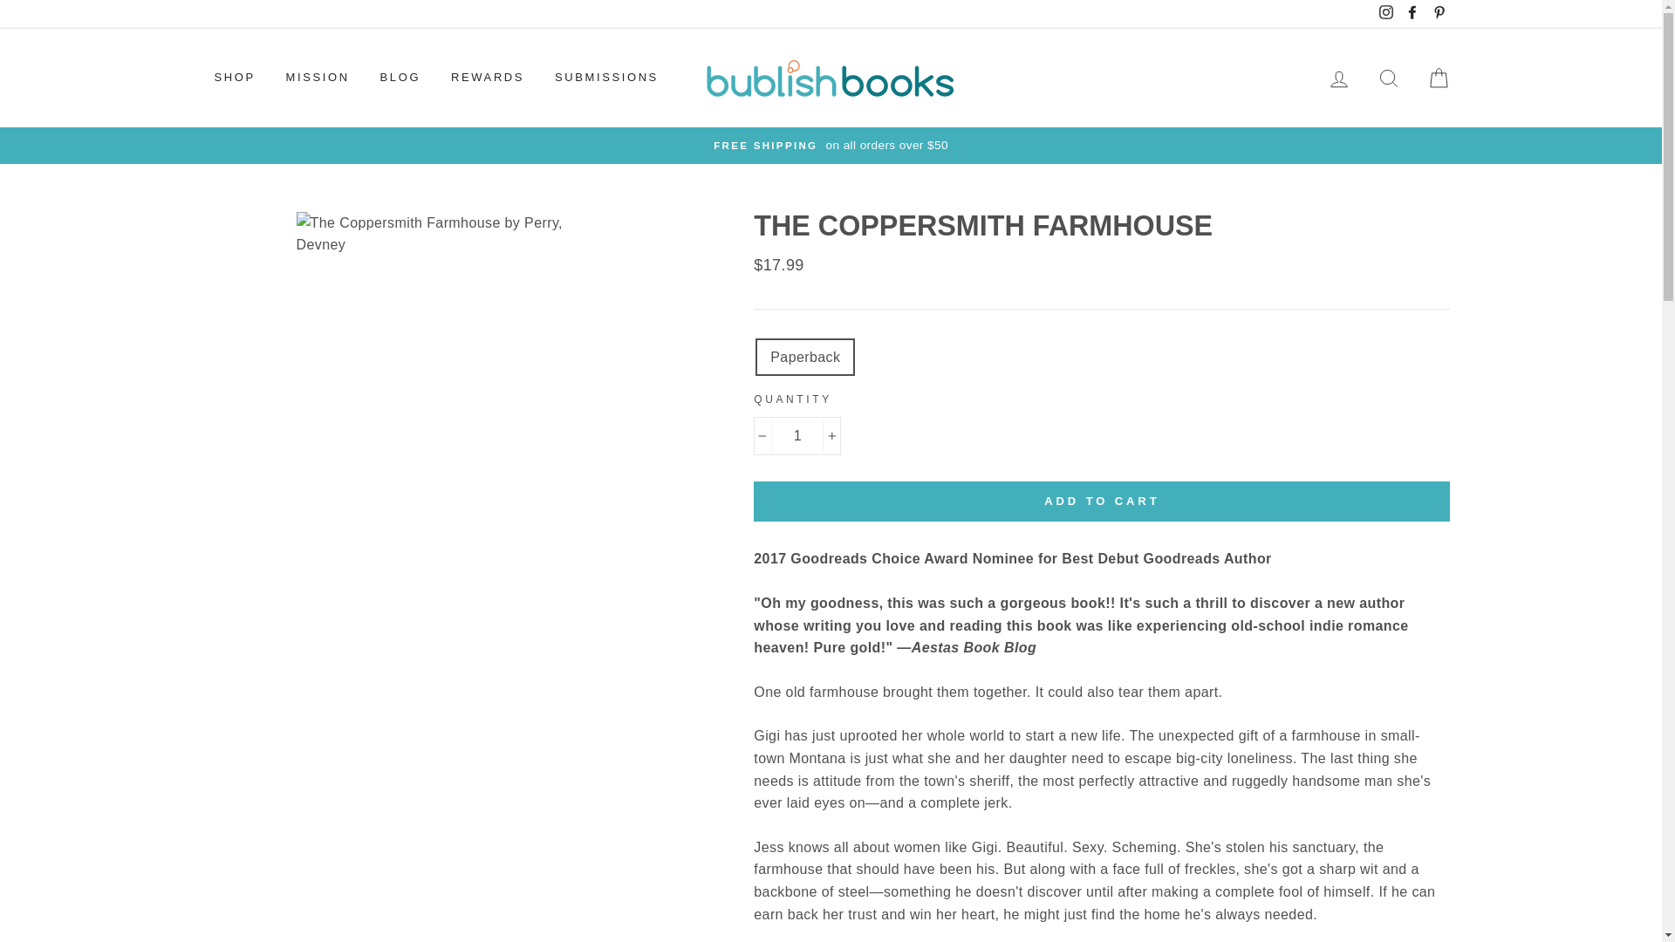 The image size is (1675, 942). Describe the element at coordinates (234, 78) in the screenshot. I see `SHOP` at that location.